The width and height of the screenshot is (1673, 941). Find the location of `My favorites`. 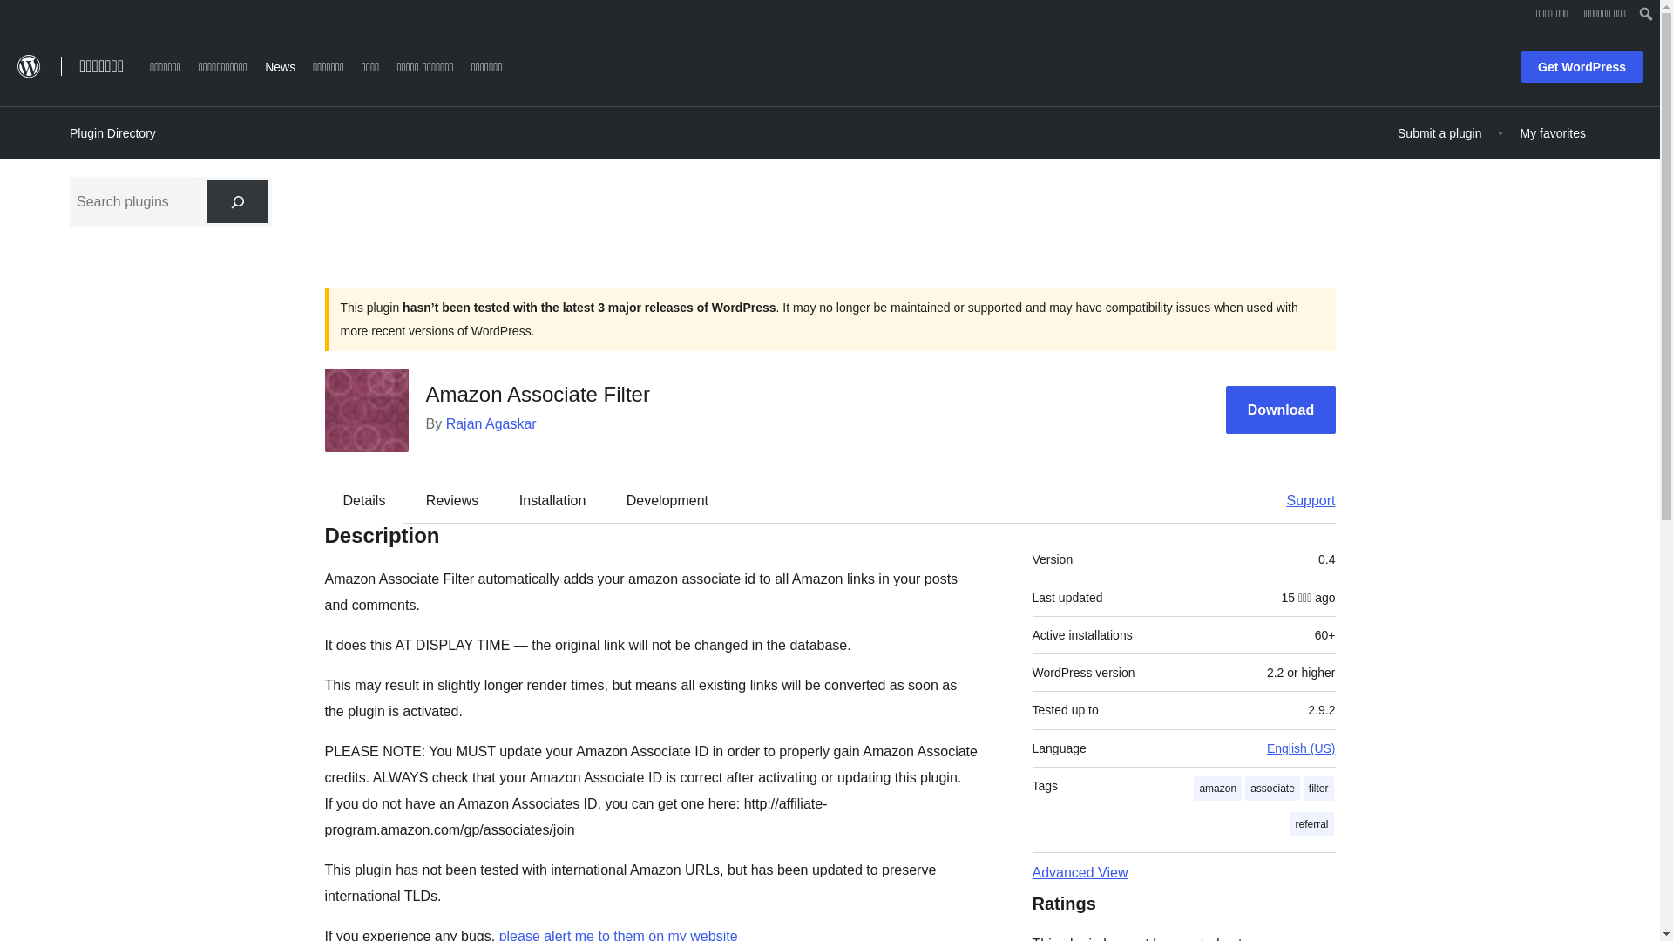

My favorites is located at coordinates (1553, 132).